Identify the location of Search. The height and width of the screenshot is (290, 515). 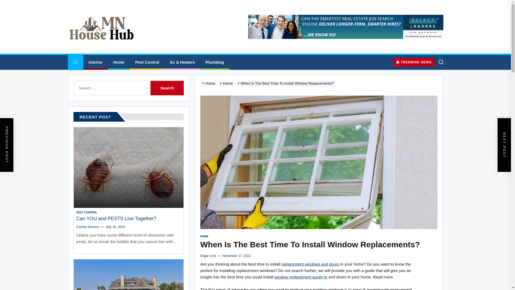
(167, 88).